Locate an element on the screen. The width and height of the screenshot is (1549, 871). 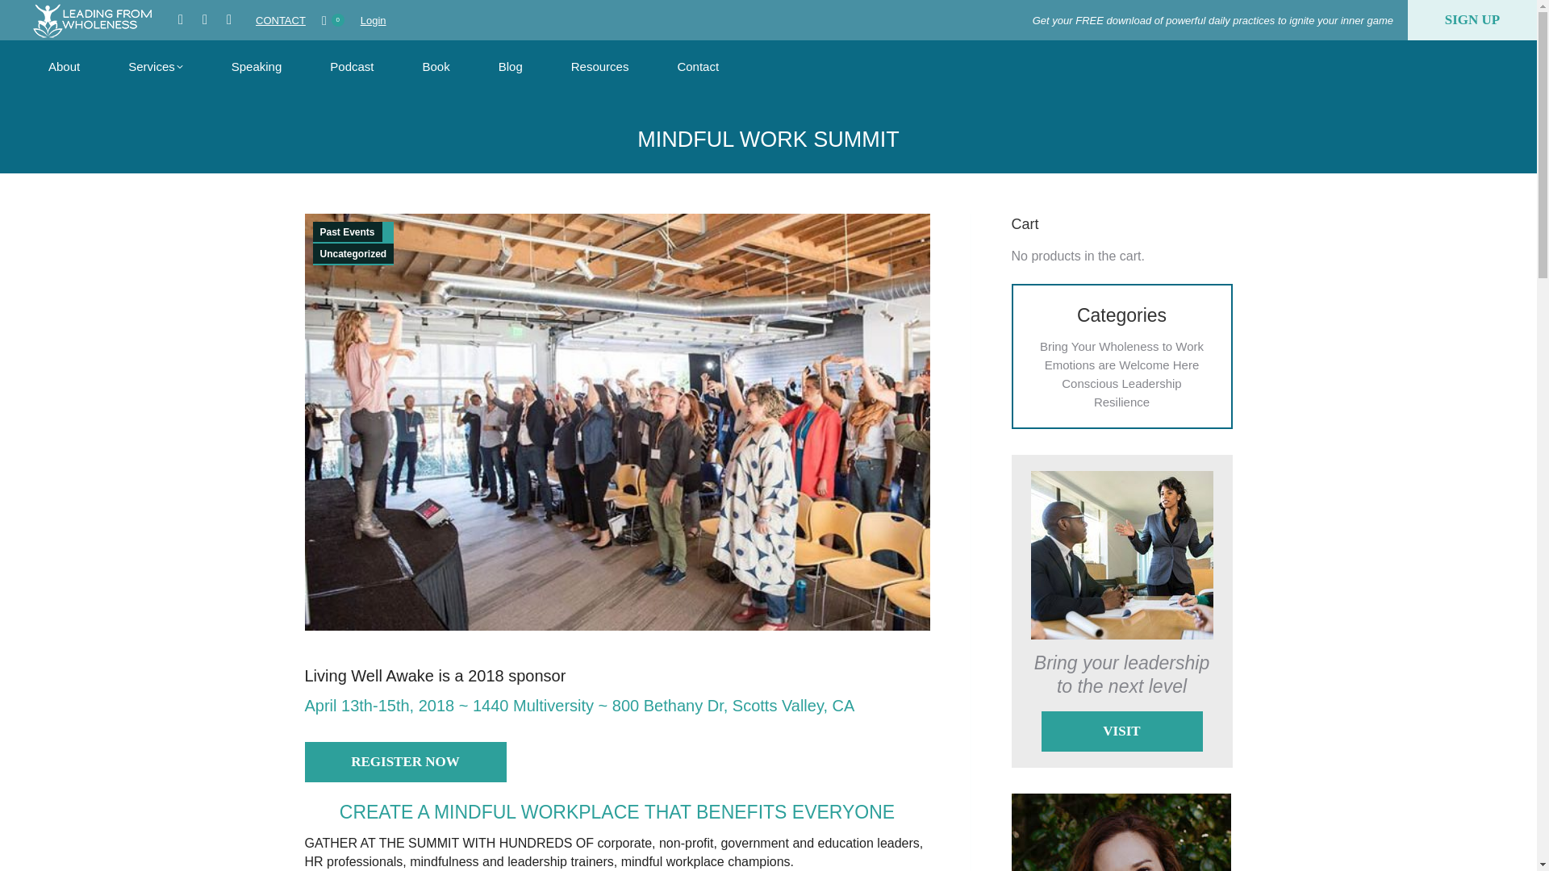
CONTACT is located at coordinates (280, 21).